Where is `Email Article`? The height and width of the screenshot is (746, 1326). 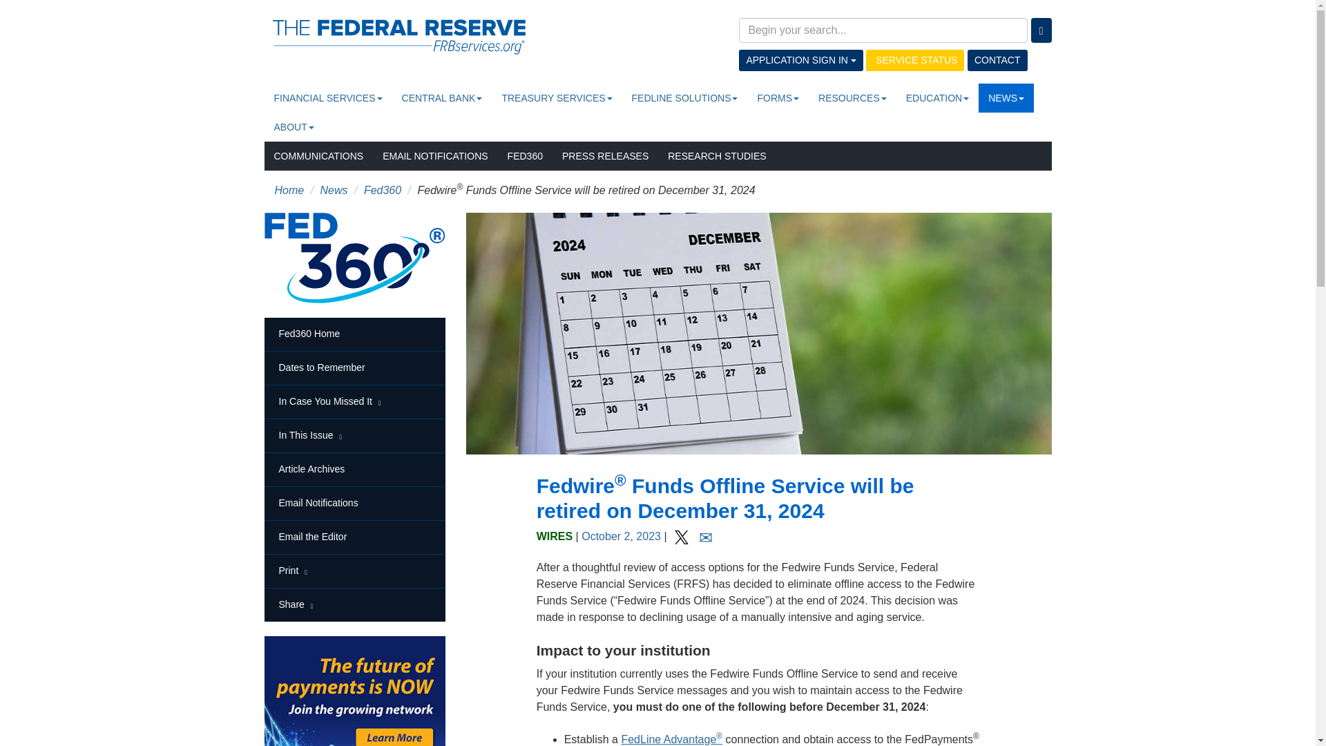 Email Article is located at coordinates (706, 536).